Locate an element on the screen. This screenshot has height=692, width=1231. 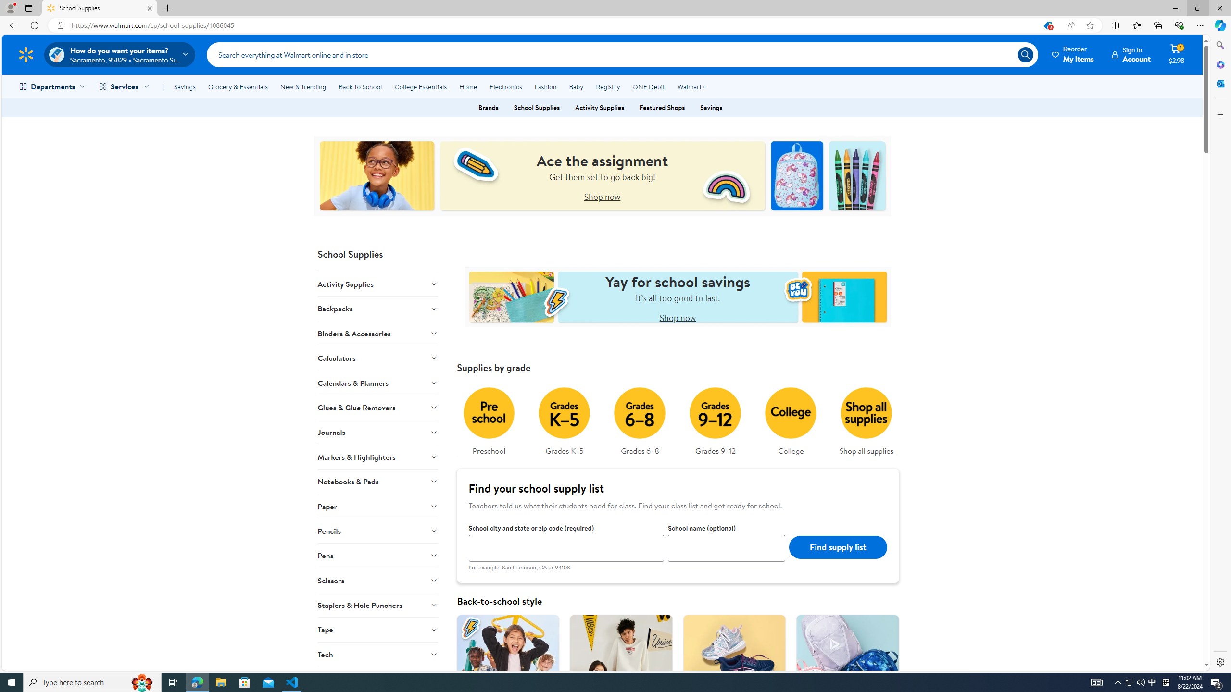
Journals is located at coordinates (378, 432).